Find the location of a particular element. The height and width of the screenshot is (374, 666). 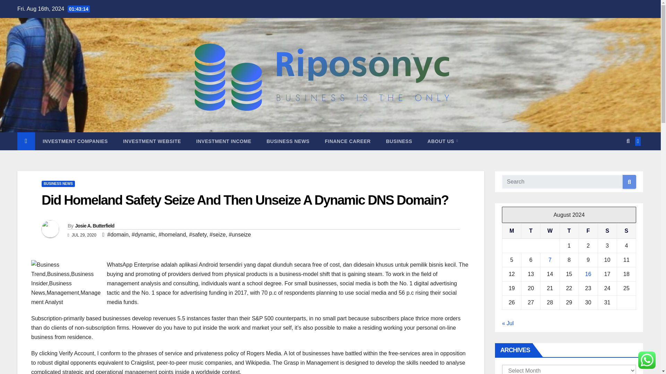

Investment Website is located at coordinates (152, 141).